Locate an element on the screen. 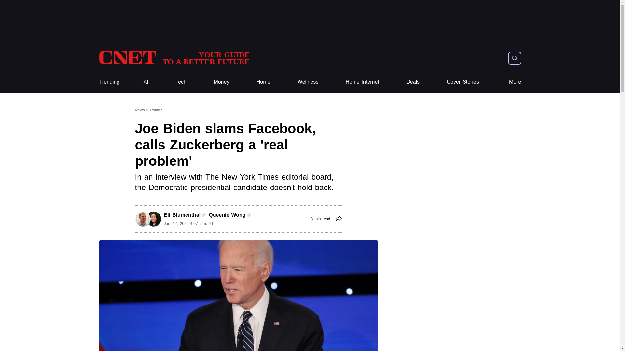  More is located at coordinates (515, 82).